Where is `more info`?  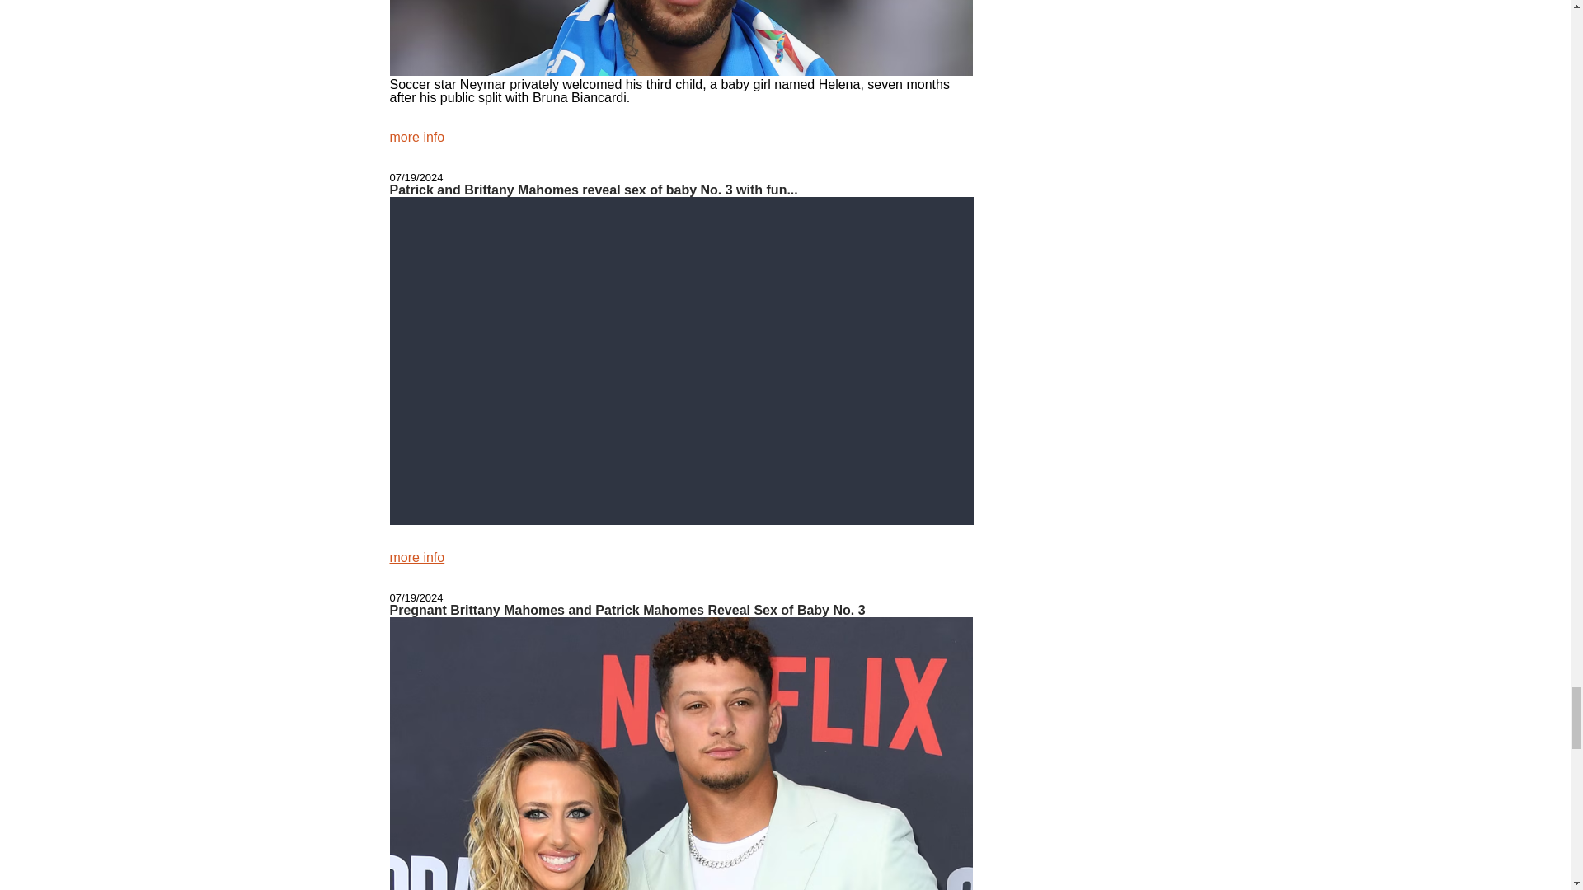 more info is located at coordinates (417, 137).